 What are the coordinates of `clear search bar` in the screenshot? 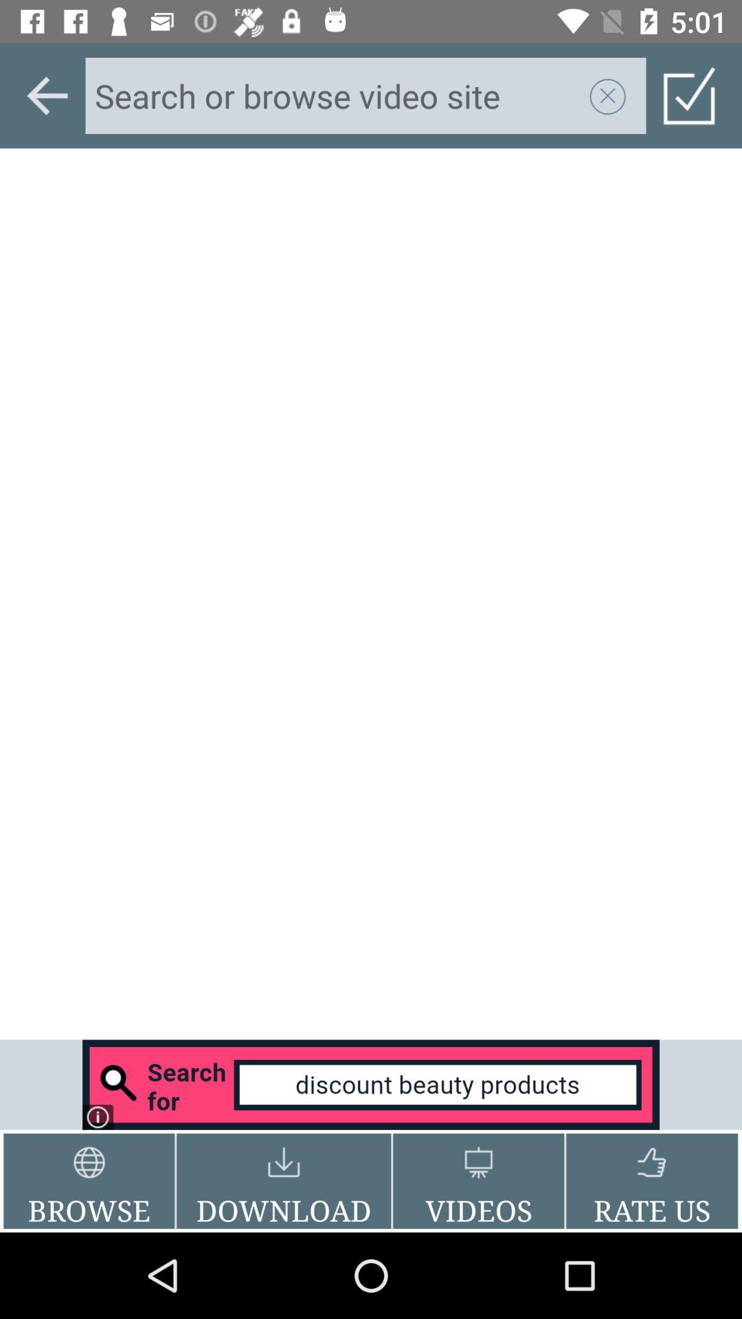 It's located at (608, 95).